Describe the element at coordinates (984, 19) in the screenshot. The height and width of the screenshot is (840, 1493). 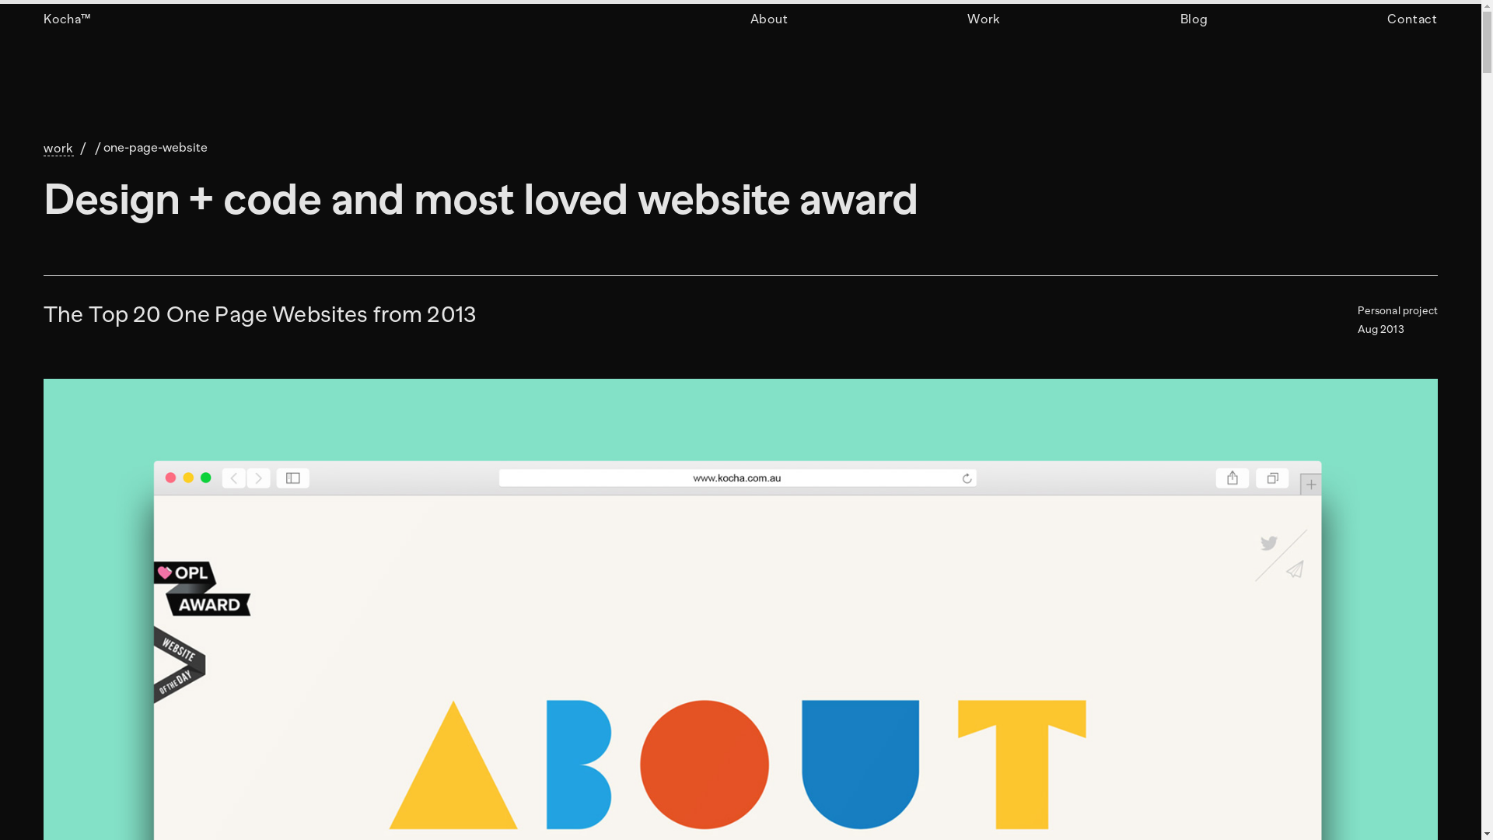
I see `Work` at that location.